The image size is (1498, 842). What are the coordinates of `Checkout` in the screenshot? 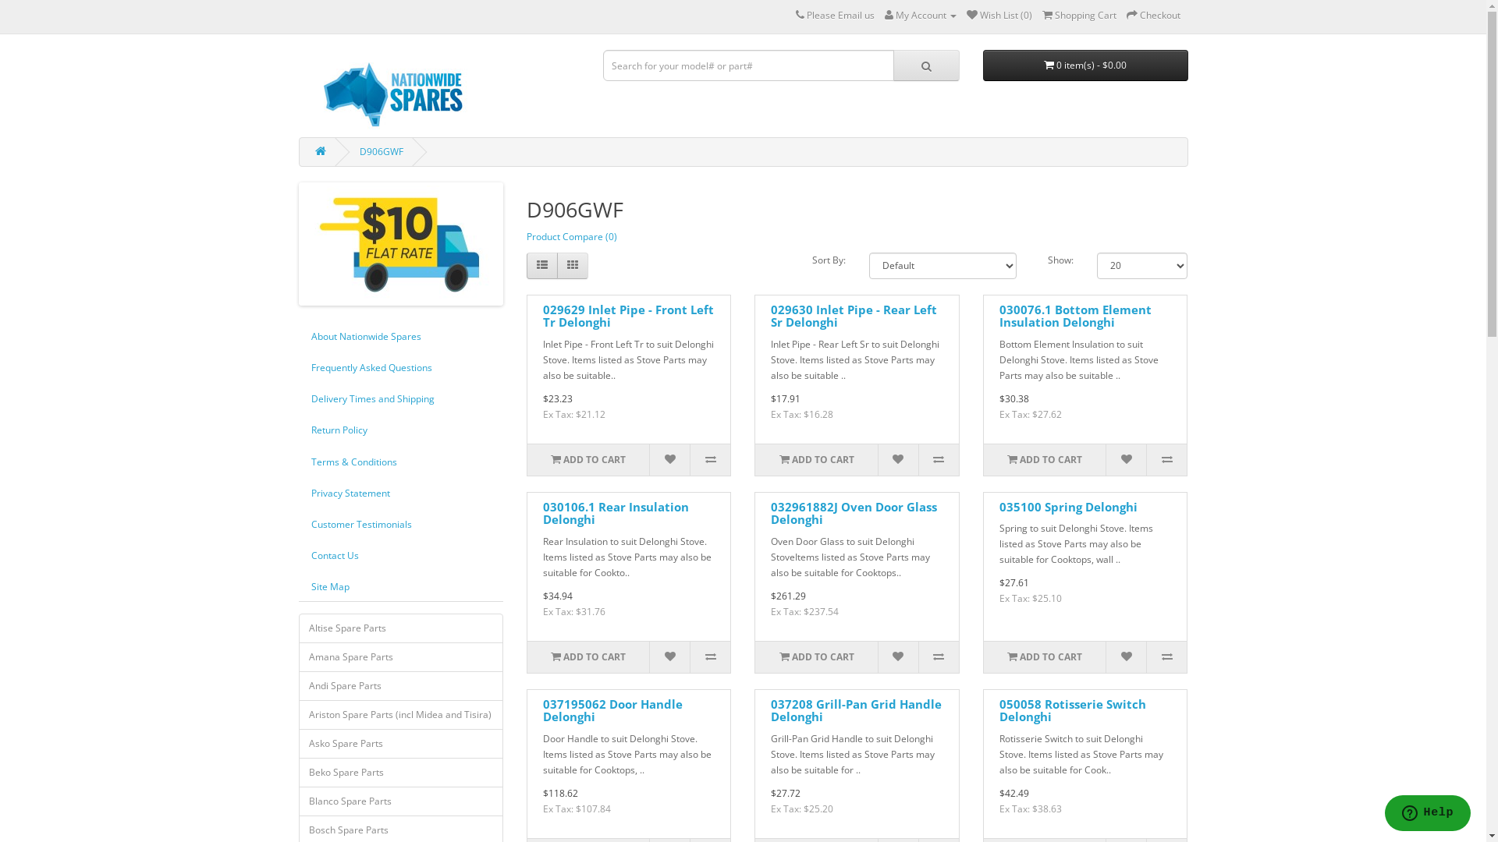 It's located at (1153, 16).